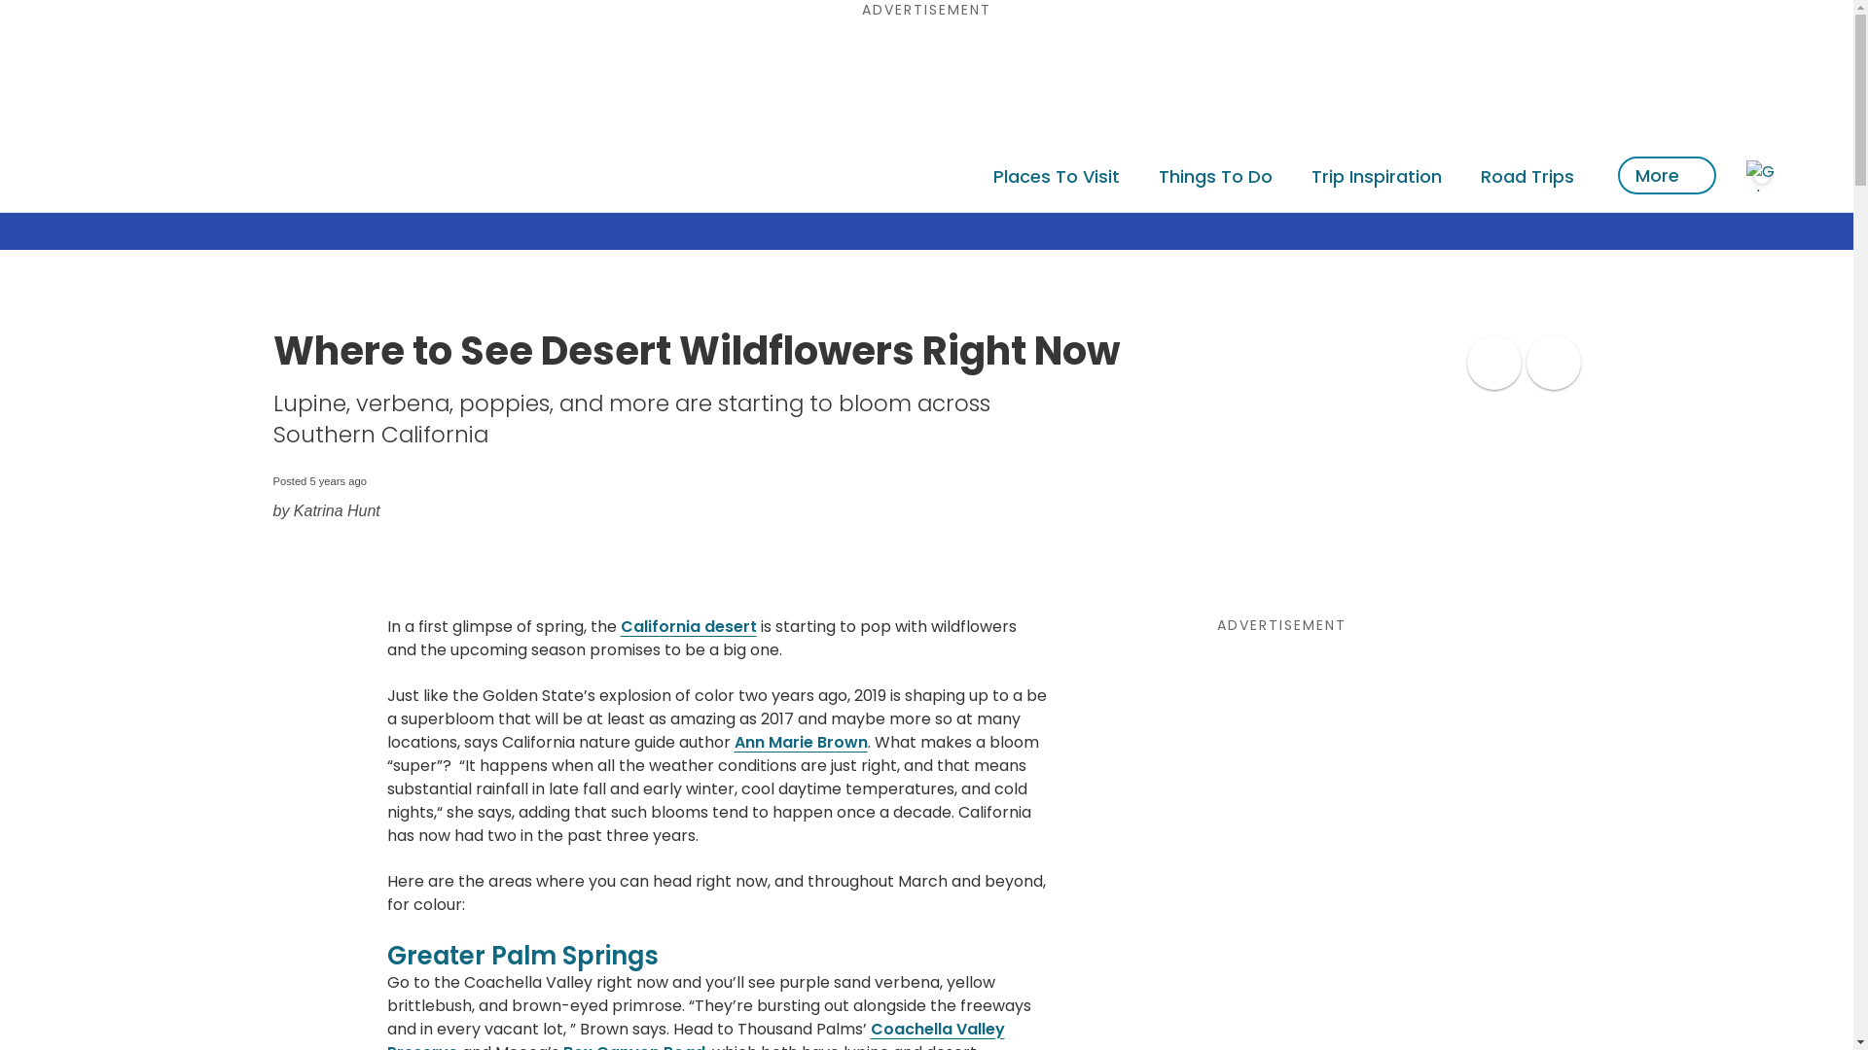  What do you see at coordinates (1216, 175) in the screenshot?
I see `Things To Do` at bounding box center [1216, 175].